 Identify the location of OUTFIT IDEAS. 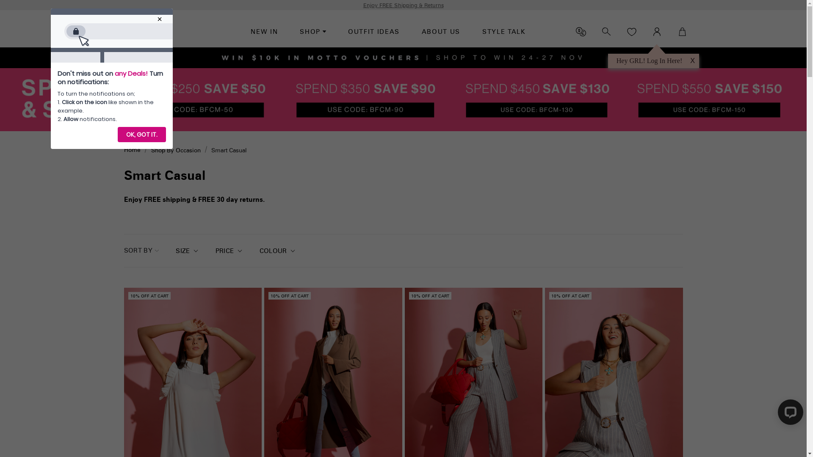
(374, 32).